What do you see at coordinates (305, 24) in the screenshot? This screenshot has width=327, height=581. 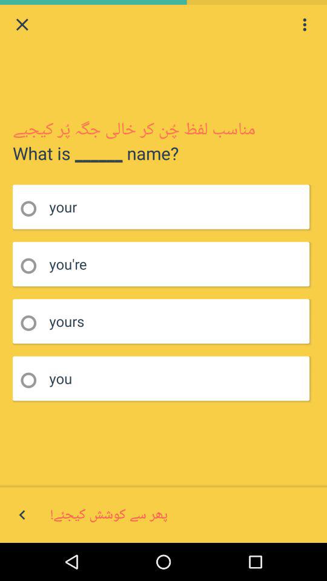 I see `opens an options menu` at bounding box center [305, 24].